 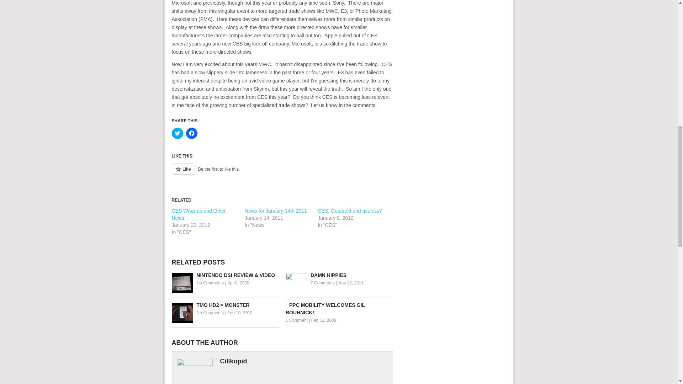 I want to click on Click to share on Facebook, so click(x=191, y=133).